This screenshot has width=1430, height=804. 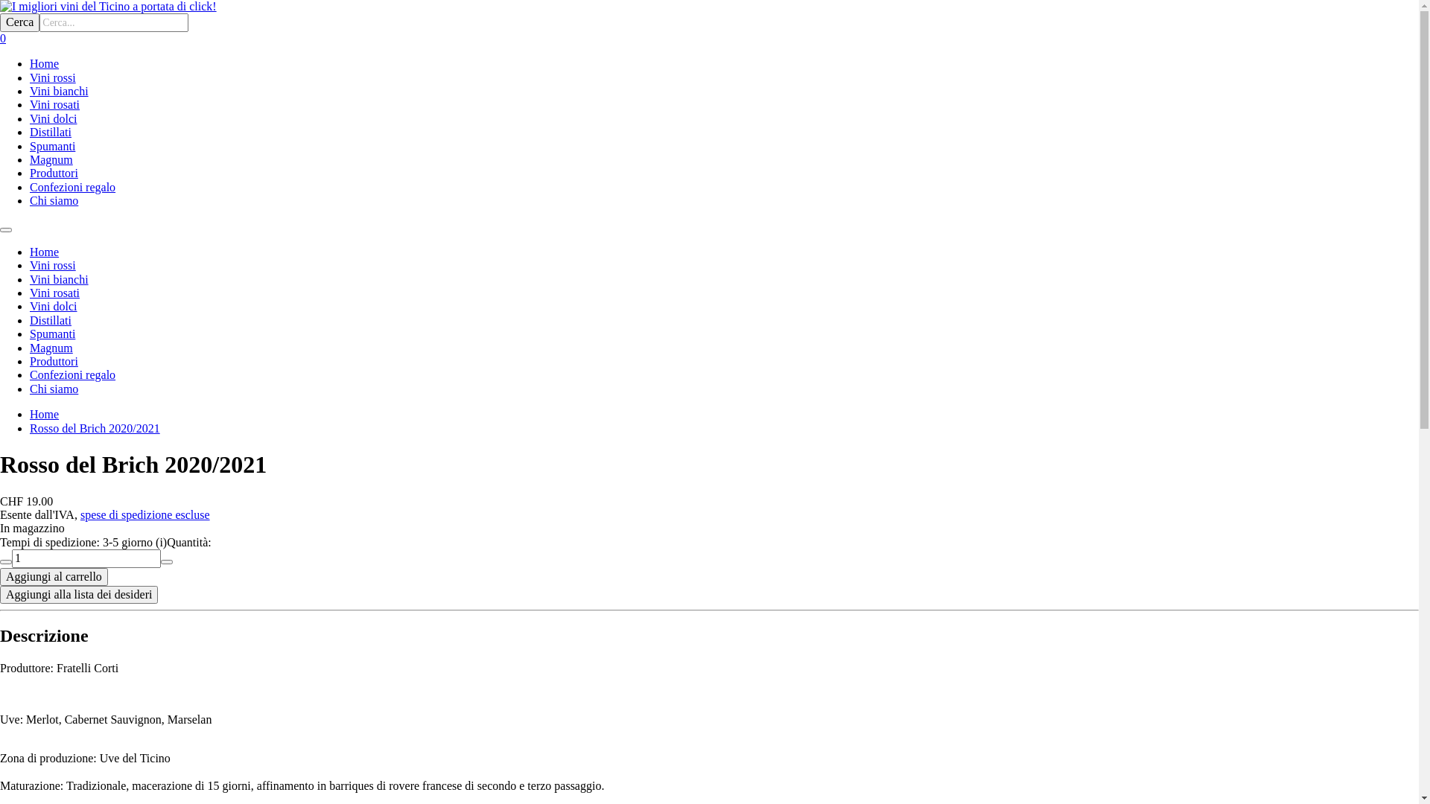 I want to click on Home, so click(x=45, y=414).